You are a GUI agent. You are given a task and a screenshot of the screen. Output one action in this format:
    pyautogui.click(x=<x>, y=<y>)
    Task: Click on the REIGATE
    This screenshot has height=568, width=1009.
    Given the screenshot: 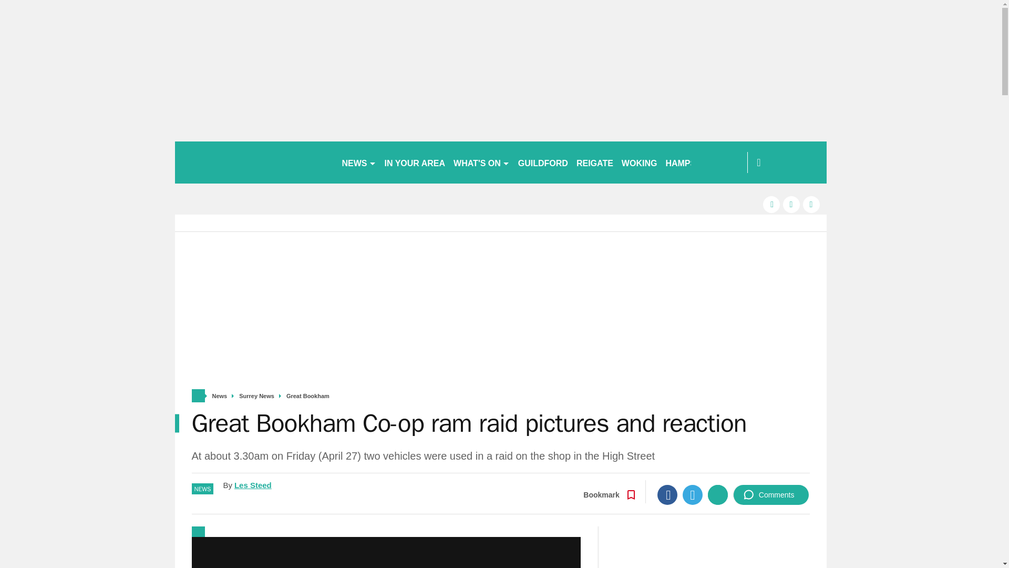 What is the action you would take?
    pyautogui.click(x=595, y=162)
    